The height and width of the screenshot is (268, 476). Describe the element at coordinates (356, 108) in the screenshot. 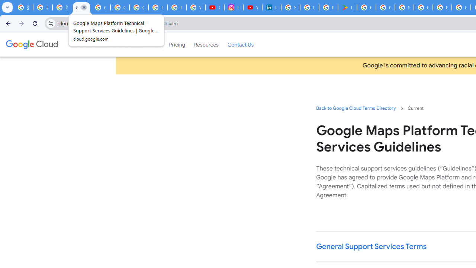

I see `Back to Google Cloud Terms Directory` at that location.